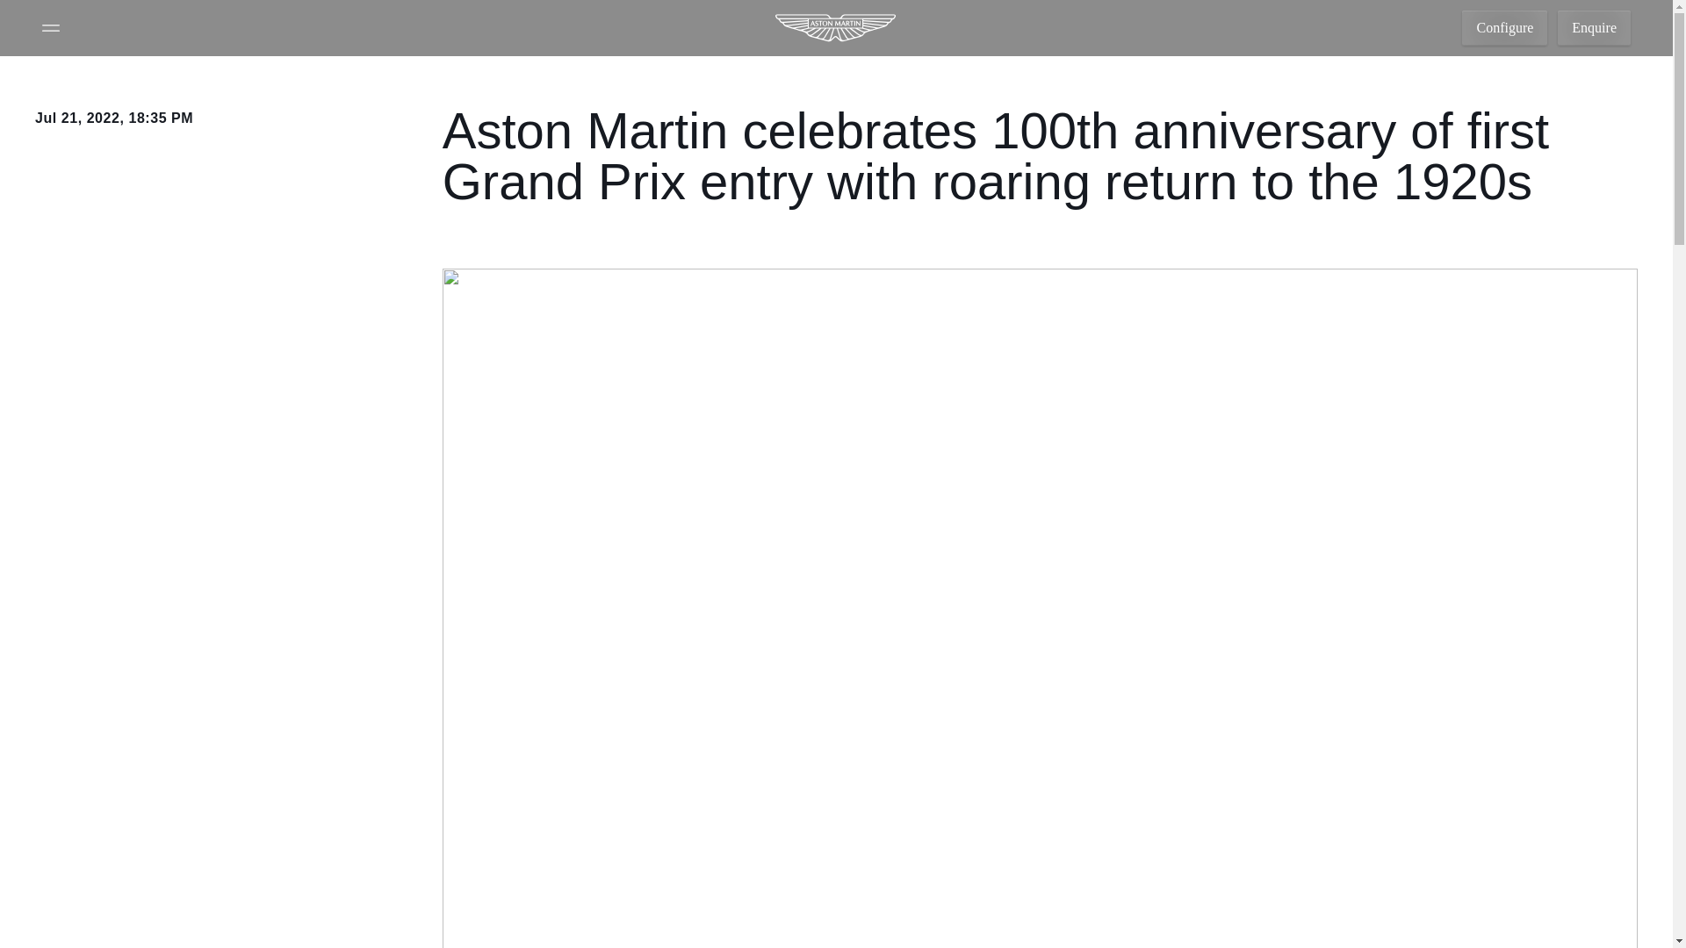  I want to click on Configure, so click(1504, 27).